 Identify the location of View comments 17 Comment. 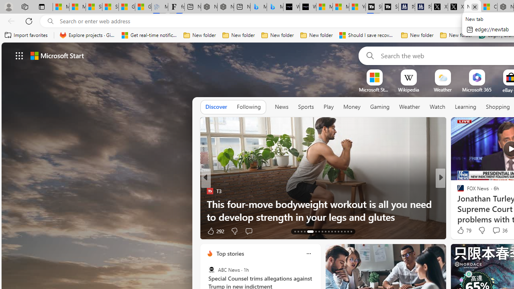
(500, 230).